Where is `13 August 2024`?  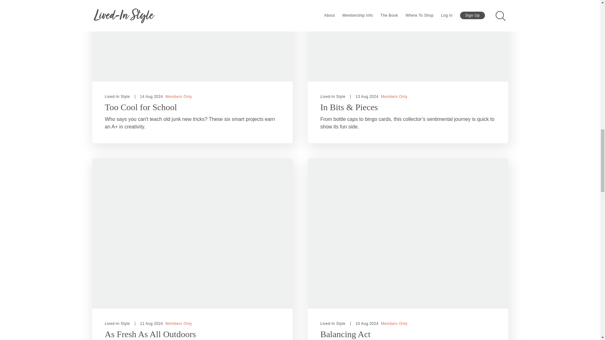
13 August 2024 is located at coordinates (364, 97).